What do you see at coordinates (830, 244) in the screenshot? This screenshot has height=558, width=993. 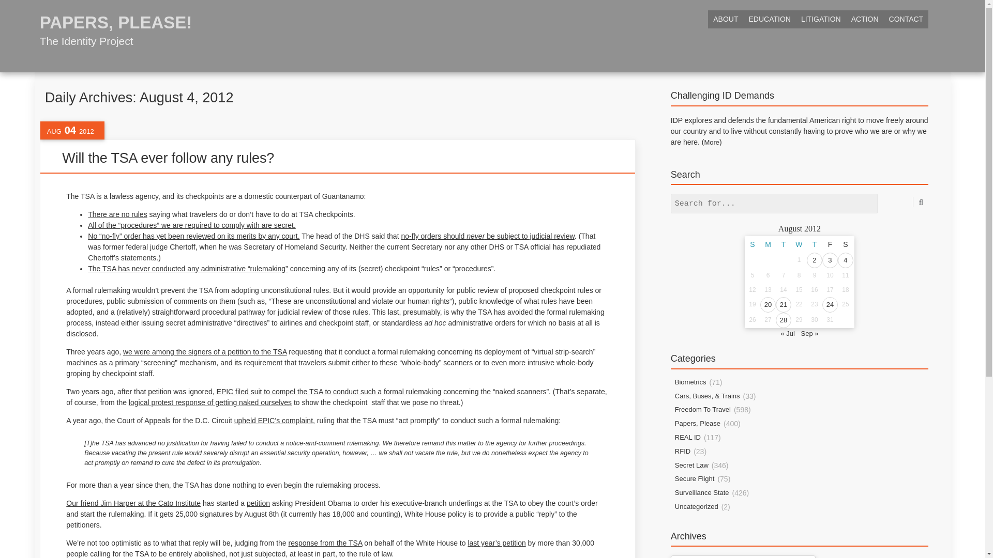 I see `Friday` at bounding box center [830, 244].